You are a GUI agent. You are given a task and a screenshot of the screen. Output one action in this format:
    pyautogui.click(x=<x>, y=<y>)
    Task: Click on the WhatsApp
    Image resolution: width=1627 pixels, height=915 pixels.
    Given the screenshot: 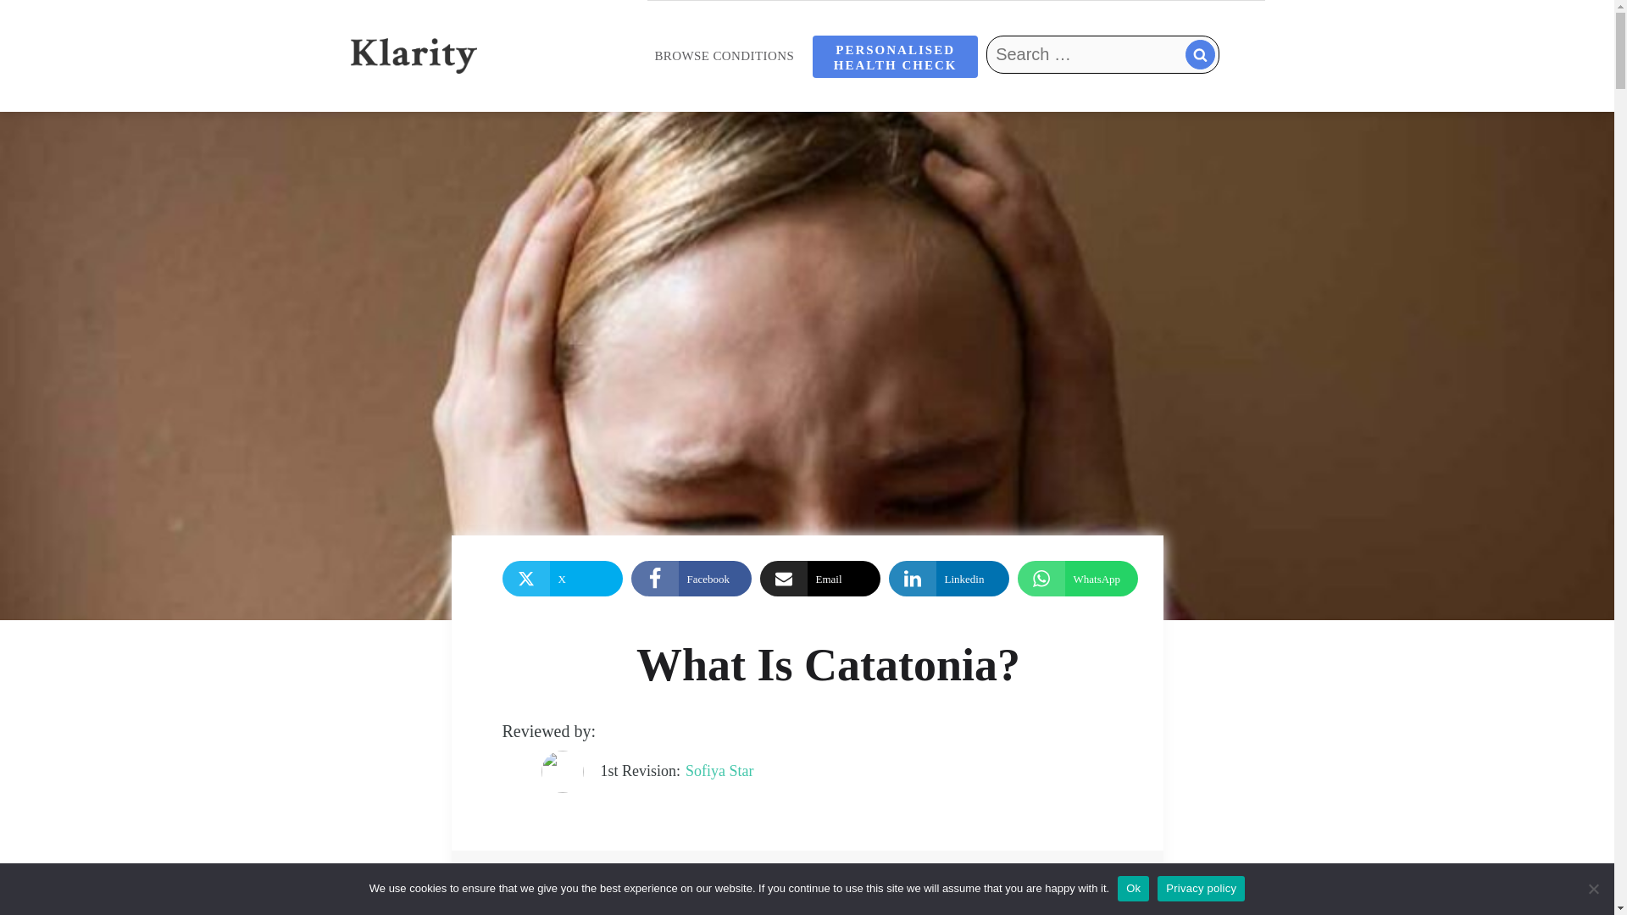 What is the action you would take?
    pyautogui.click(x=1077, y=579)
    